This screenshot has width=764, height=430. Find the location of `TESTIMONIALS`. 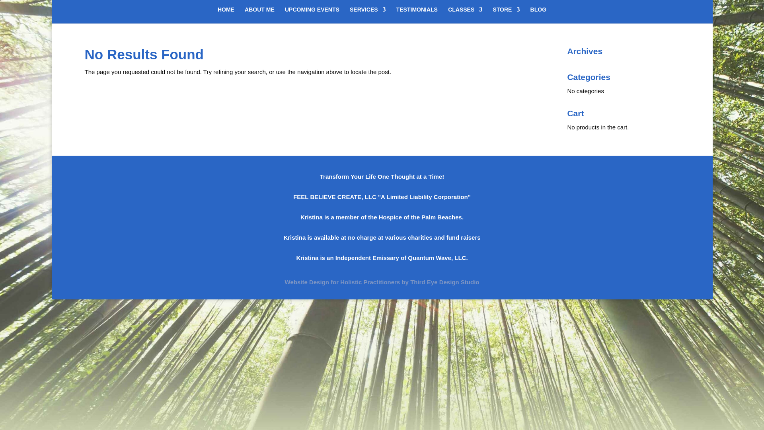

TESTIMONIALS is located at coordinates (417, 15).